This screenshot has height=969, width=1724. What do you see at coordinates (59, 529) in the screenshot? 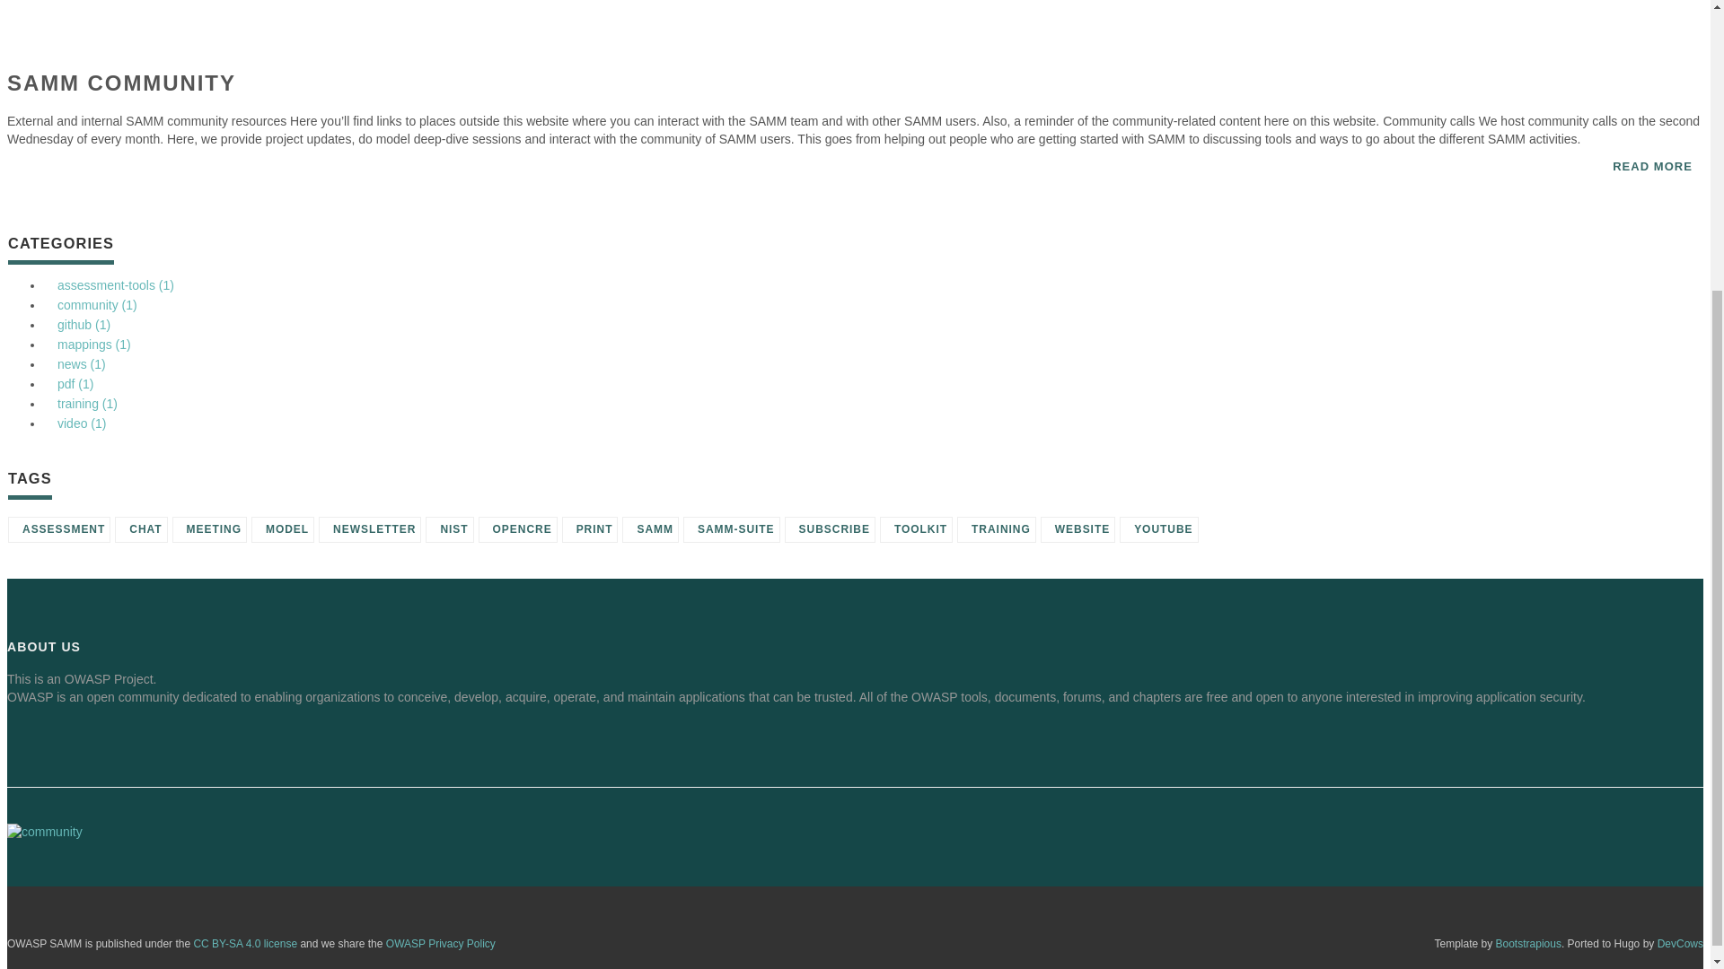
I see `ASSESSMENT` at bounding box center [59, 529].